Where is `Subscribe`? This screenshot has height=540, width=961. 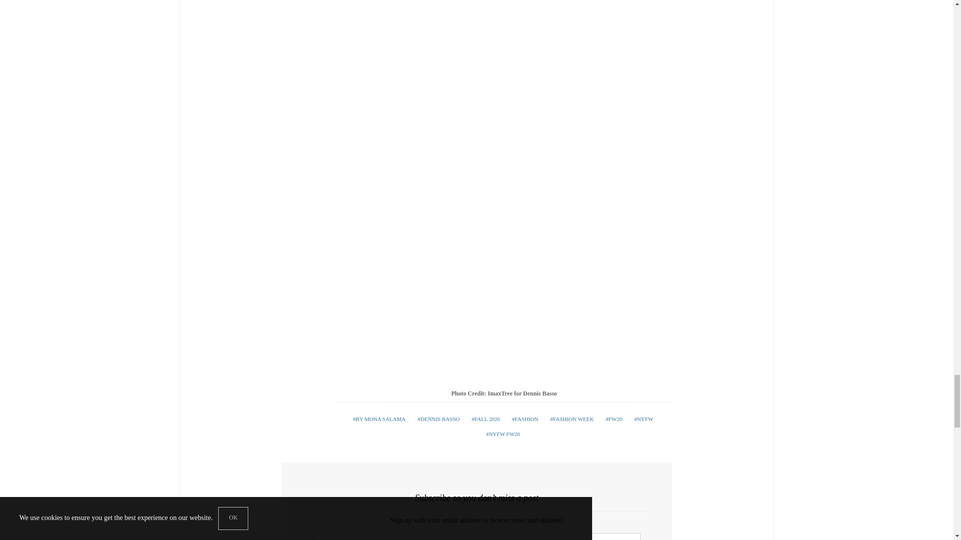 Subscribe is located at coordinates (614, 536).